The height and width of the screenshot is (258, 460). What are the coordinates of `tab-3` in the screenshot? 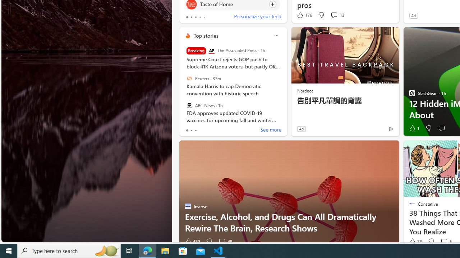 It's located at (200, 17).